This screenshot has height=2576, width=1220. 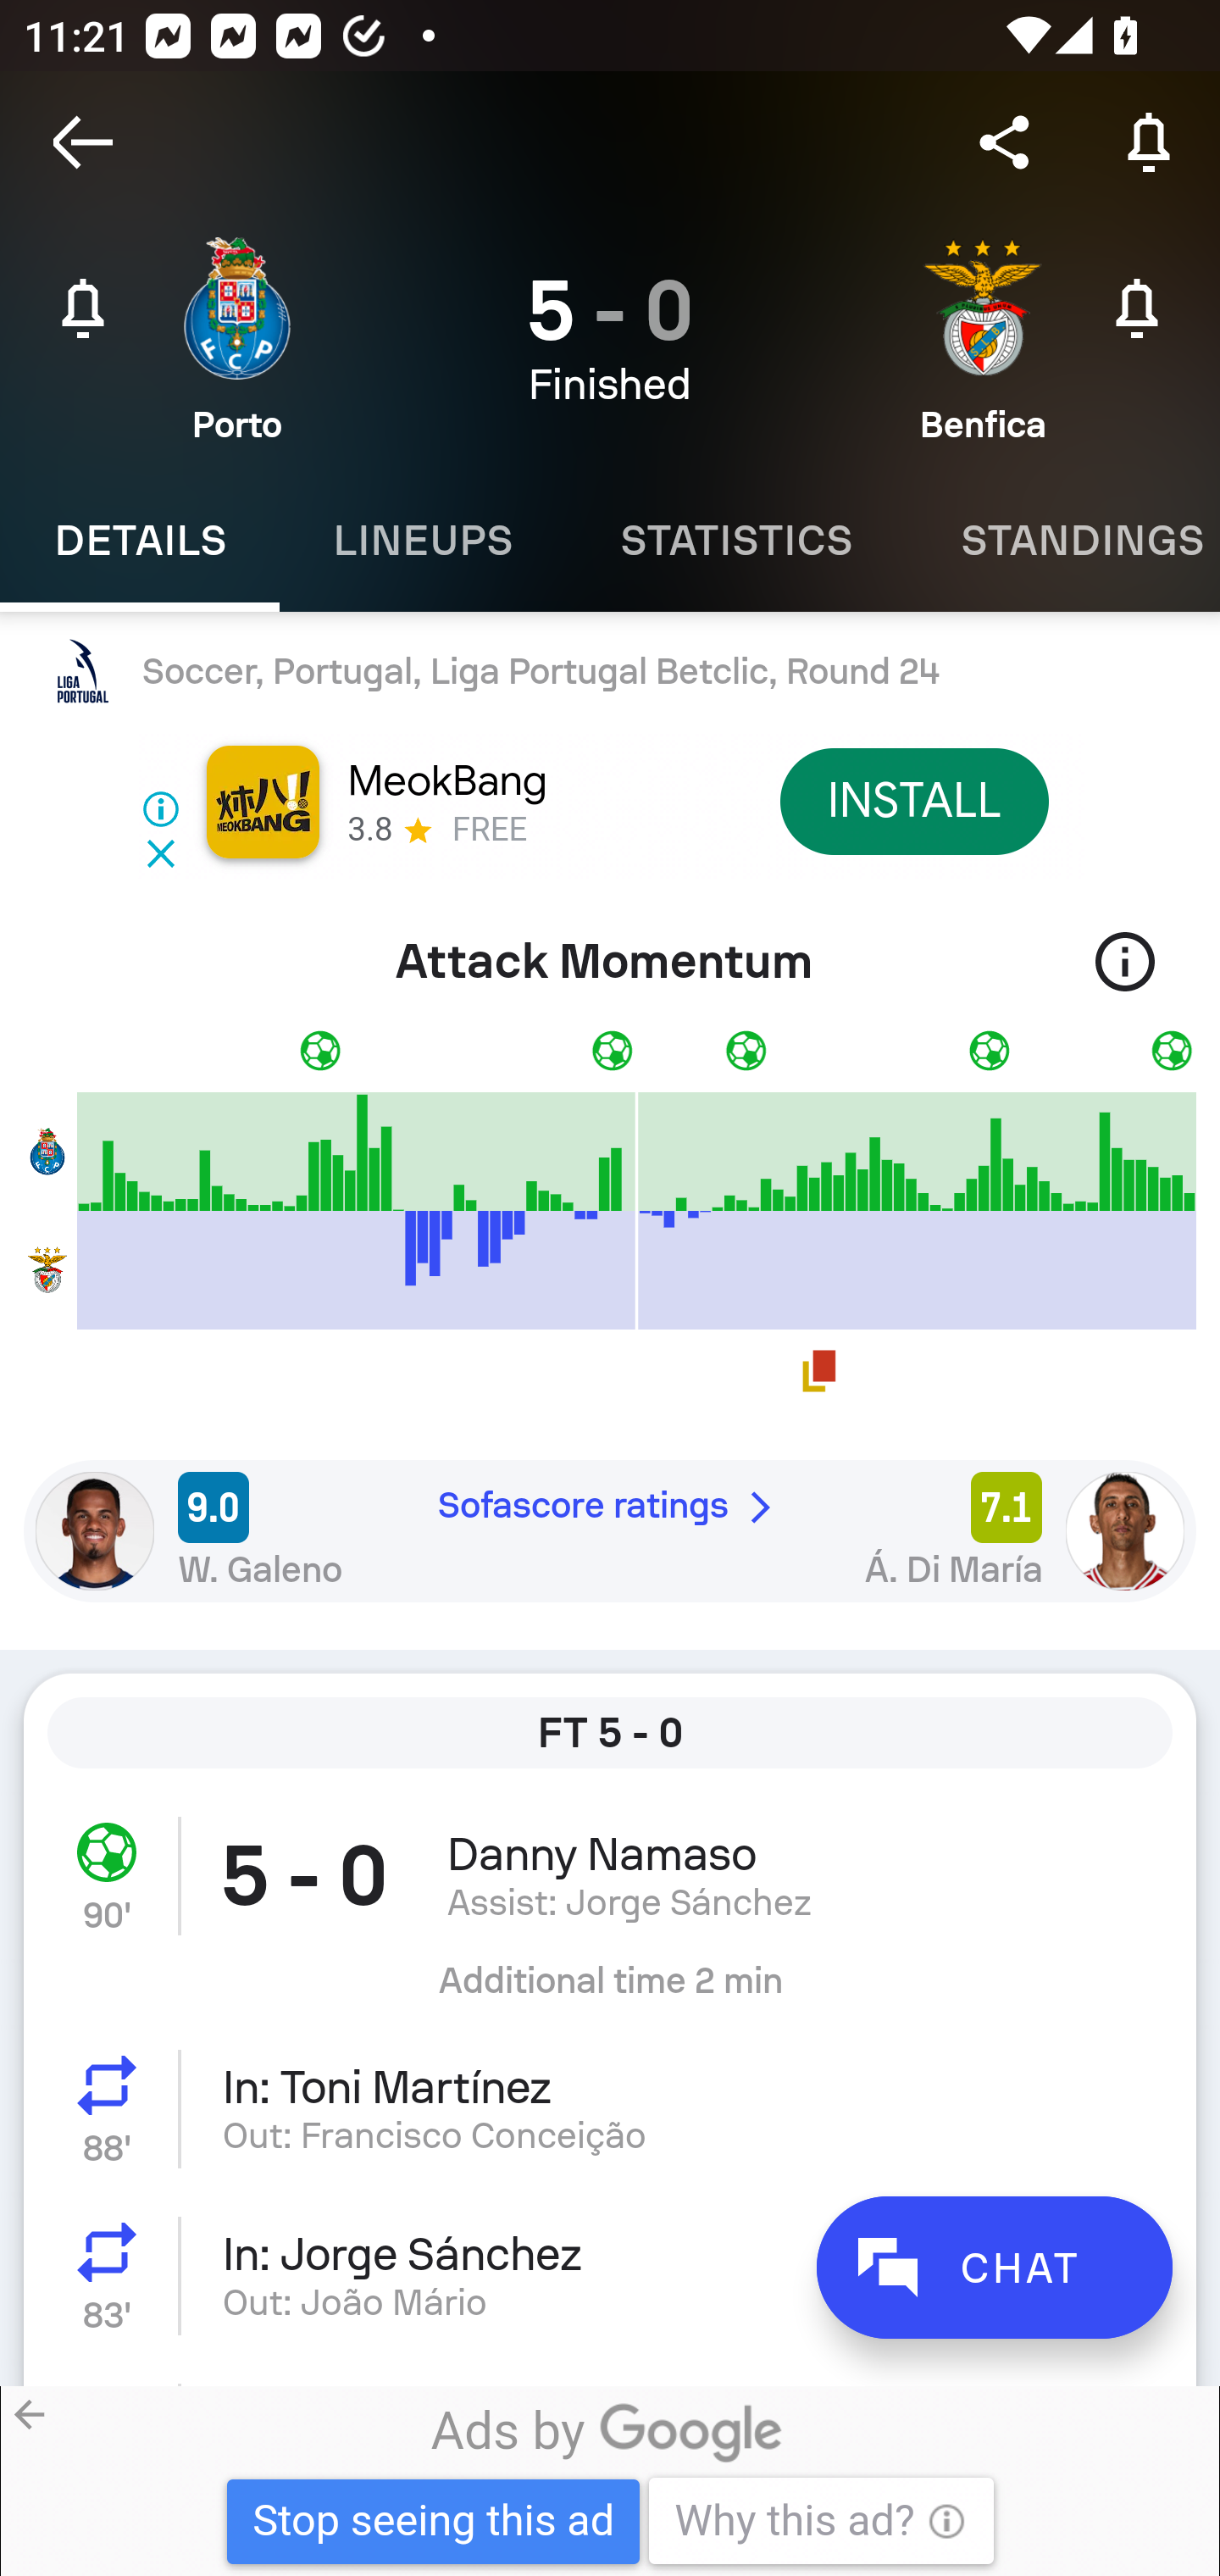 What do you see at coordinates (423, 541) in the screenshot?
I see `Lineups LINEUPS` at bounding box center [423, 541].